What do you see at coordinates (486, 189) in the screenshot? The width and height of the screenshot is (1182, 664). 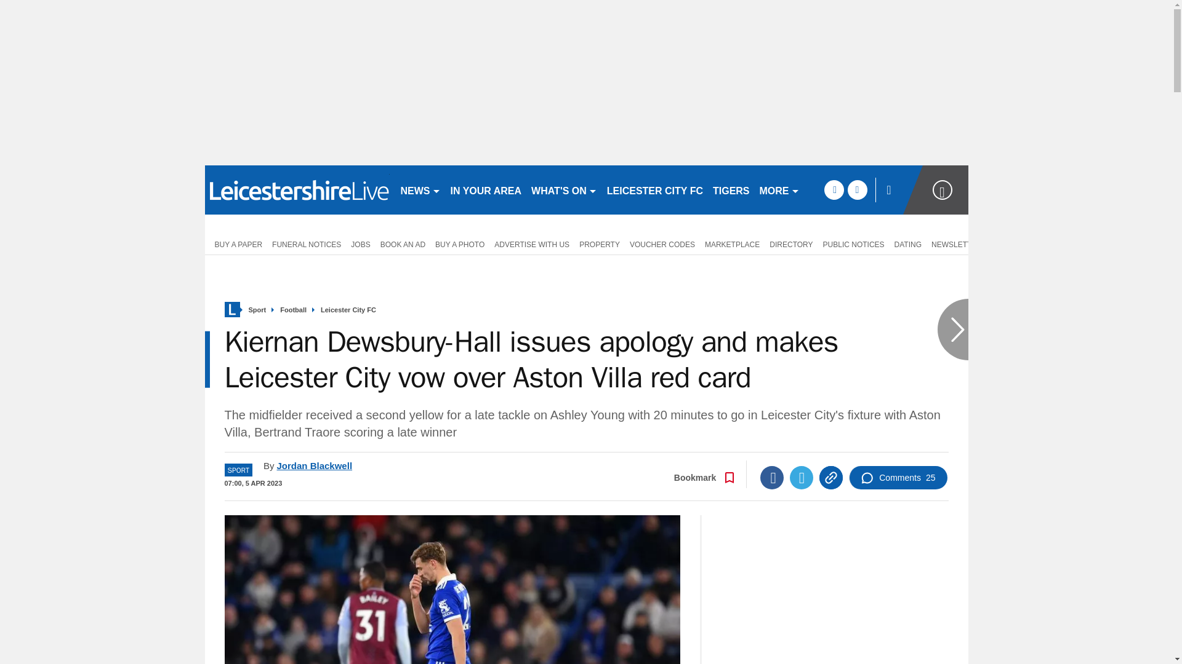 I see `IN YOUR AREA` at bounding box center [486, 189].